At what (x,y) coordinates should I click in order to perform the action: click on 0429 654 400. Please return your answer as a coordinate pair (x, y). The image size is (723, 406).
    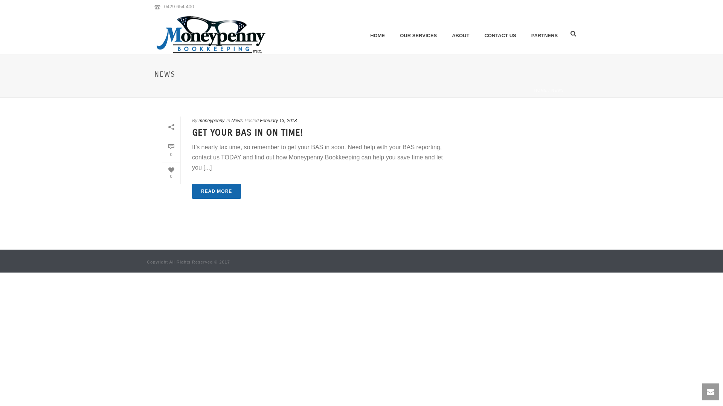
    Looking at the image, I should click on (179, 7).